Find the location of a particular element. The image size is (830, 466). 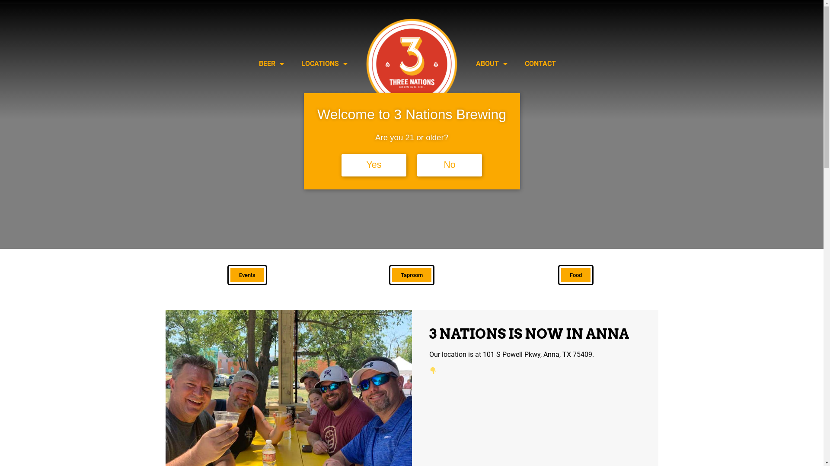

Food is located at coordinates (576, 275).